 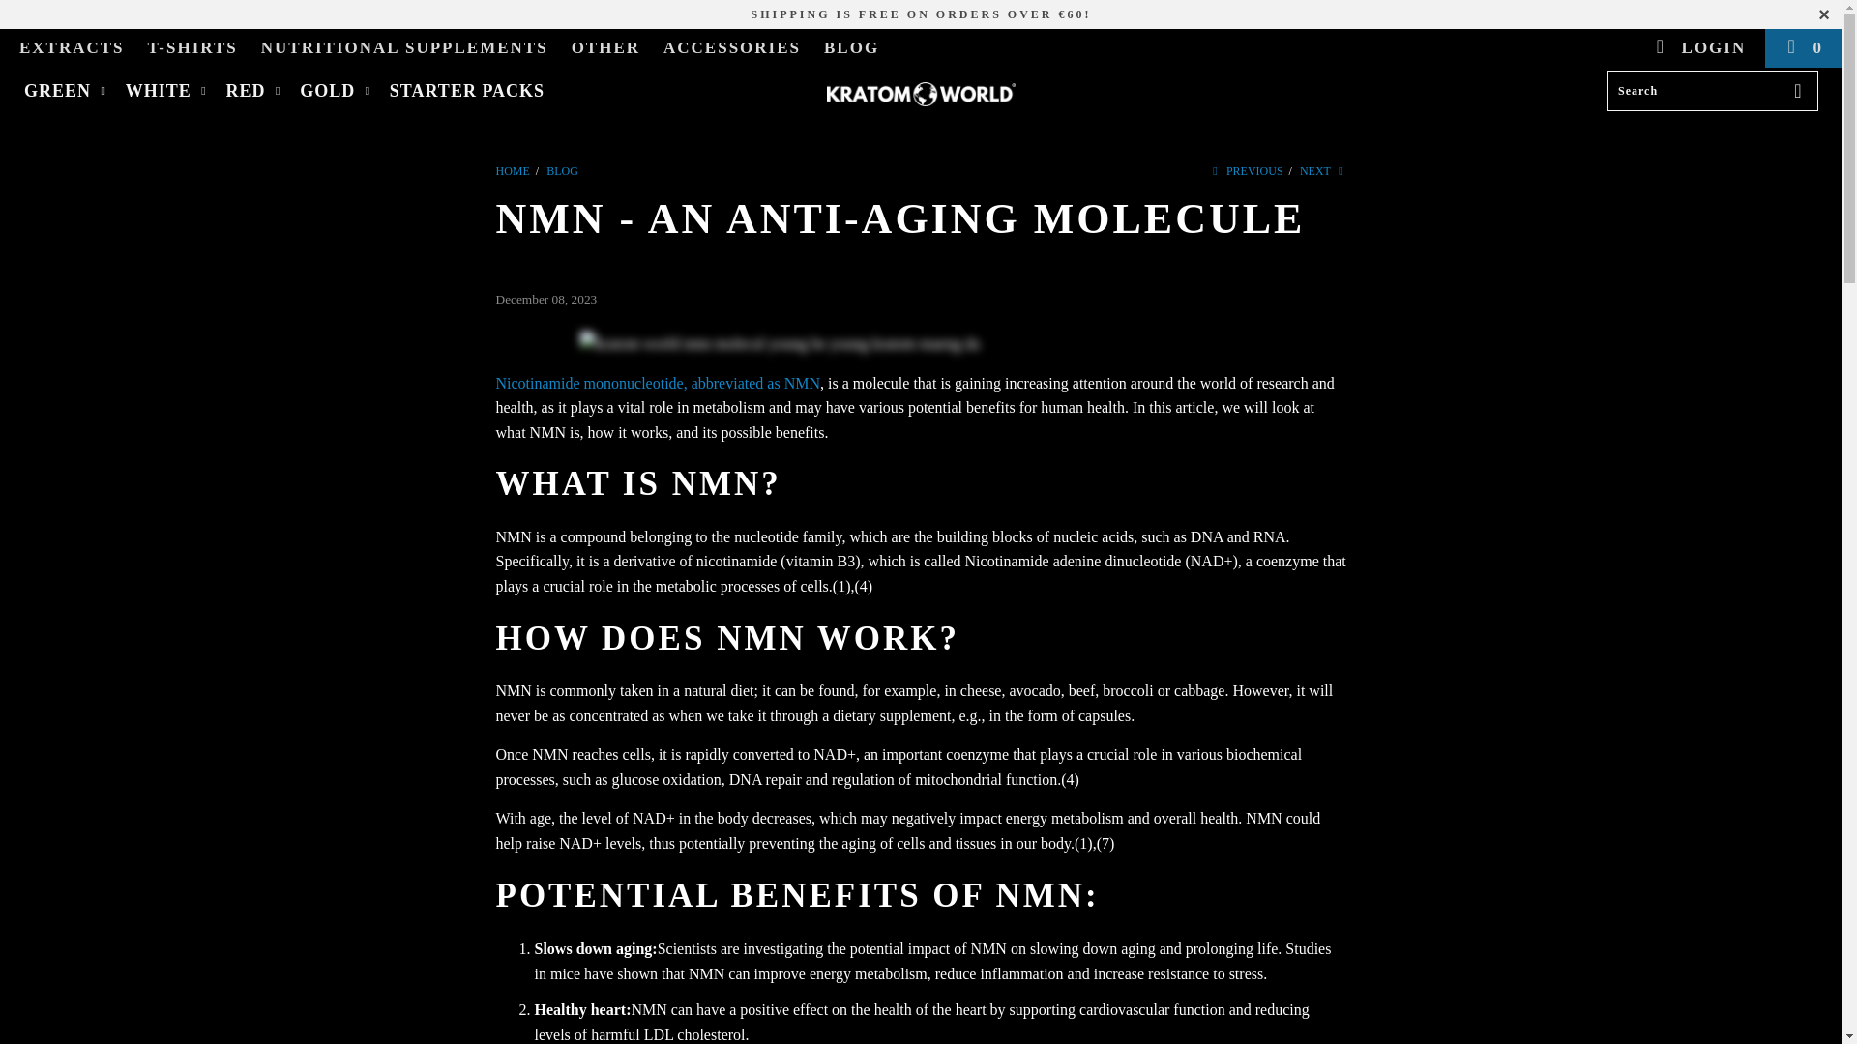 What do you see at coordinates (921, 95) in the screenshot?
I see `Kratom World` at bounding box center [921, 95].